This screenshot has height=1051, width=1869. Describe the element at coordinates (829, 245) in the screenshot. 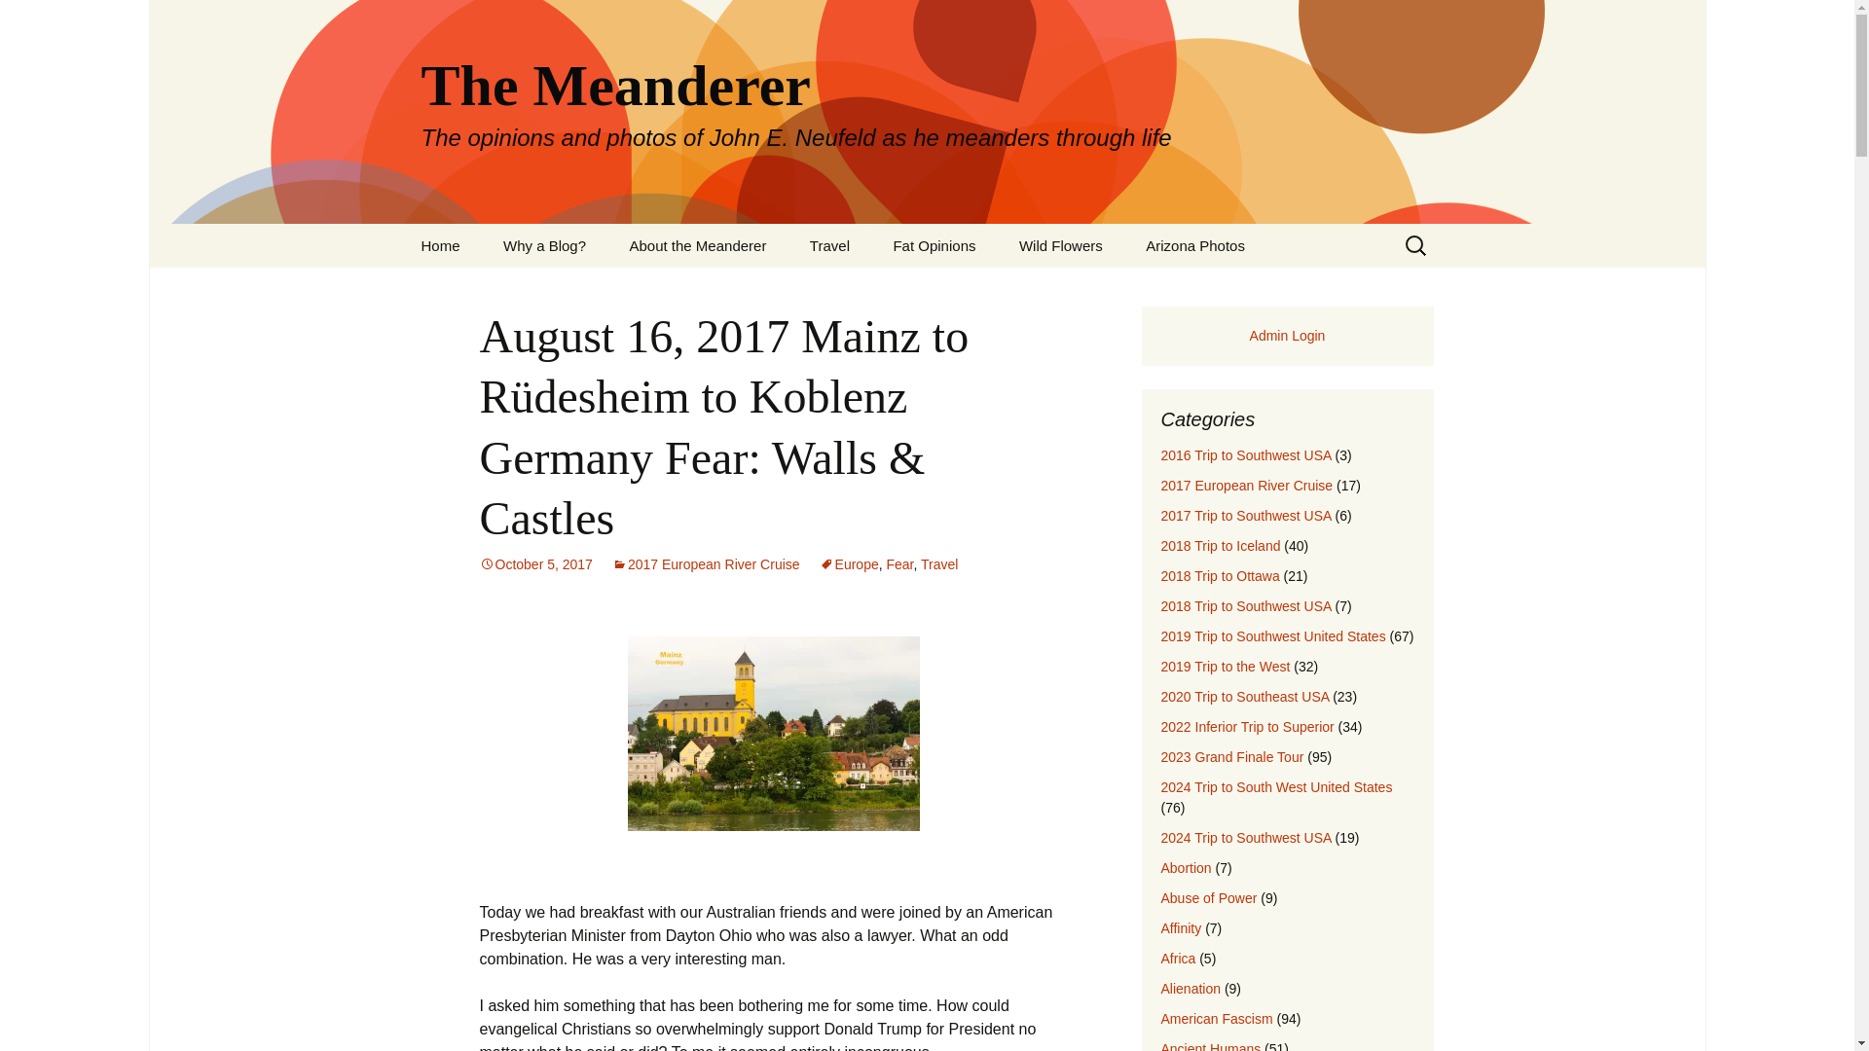

I see `Travel` at that location.